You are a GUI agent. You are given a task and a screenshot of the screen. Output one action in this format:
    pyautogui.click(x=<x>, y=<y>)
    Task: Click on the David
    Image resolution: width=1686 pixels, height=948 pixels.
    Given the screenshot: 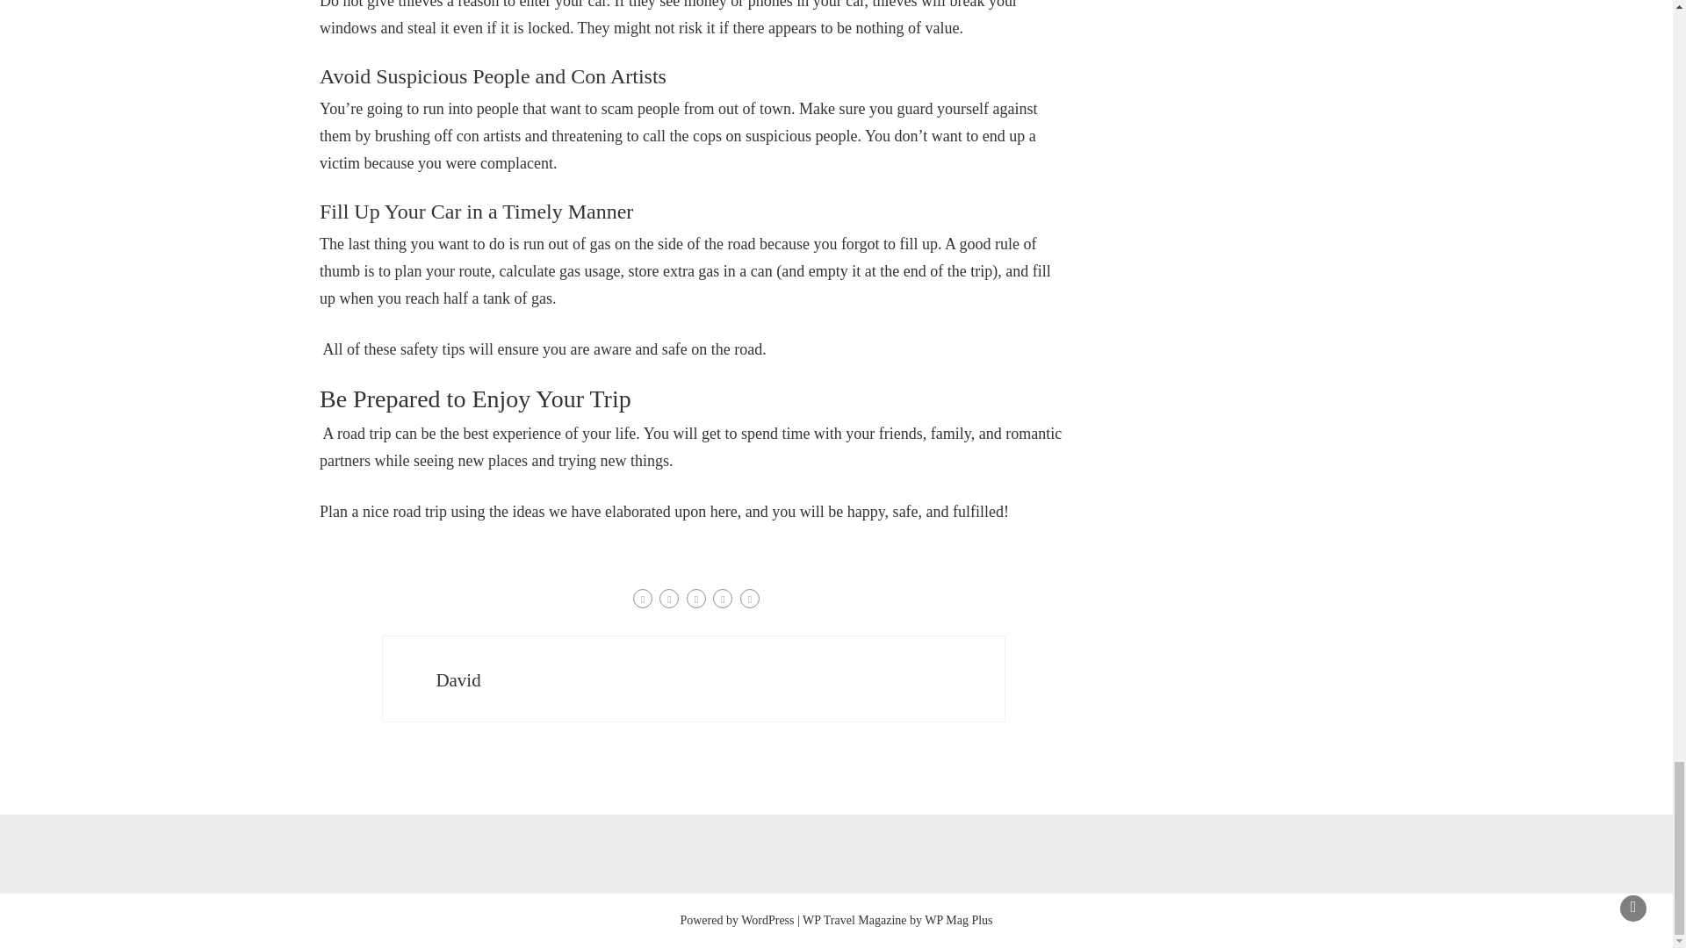 What is the action you would take?
    pyautogui.click(x=458, y=679)
    